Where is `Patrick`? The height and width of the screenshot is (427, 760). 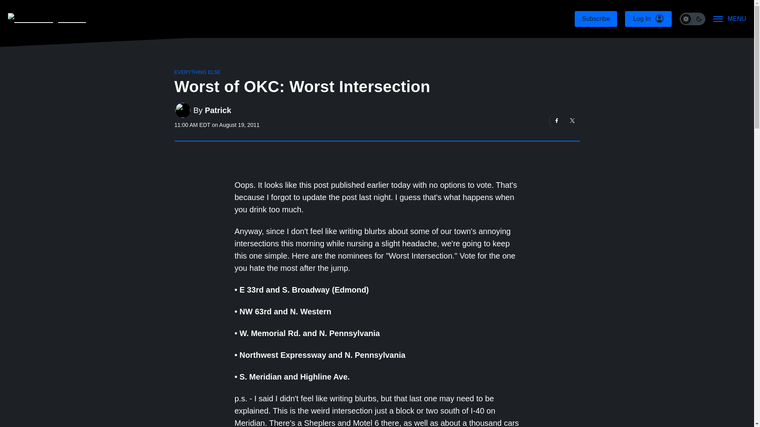 Patrick is located at coordinates (218, 110).